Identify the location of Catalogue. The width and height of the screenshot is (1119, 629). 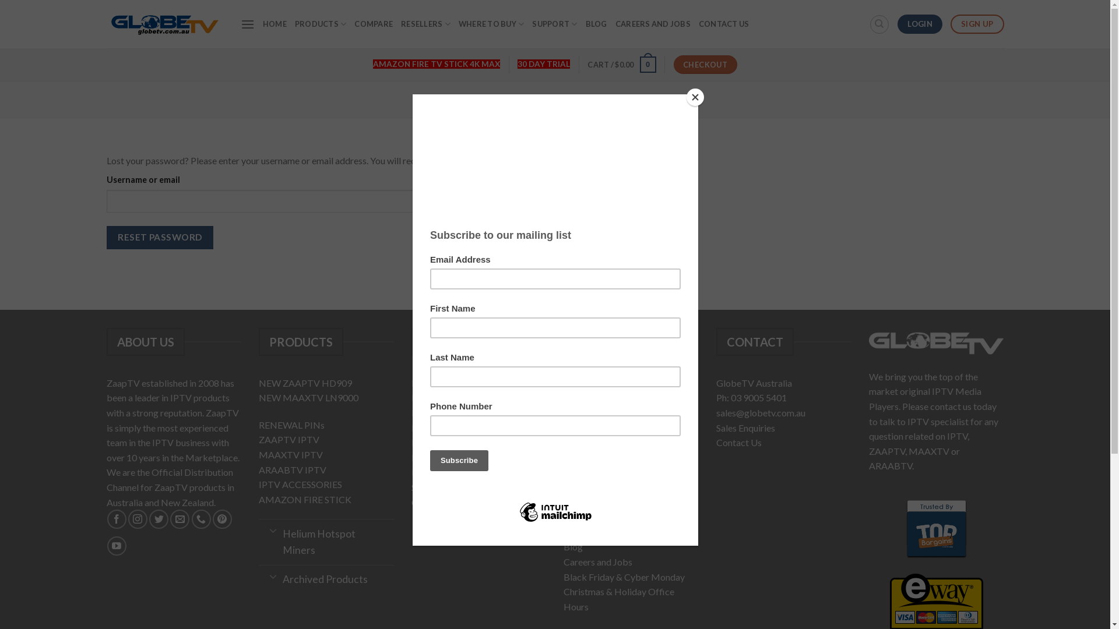
(584, 427).